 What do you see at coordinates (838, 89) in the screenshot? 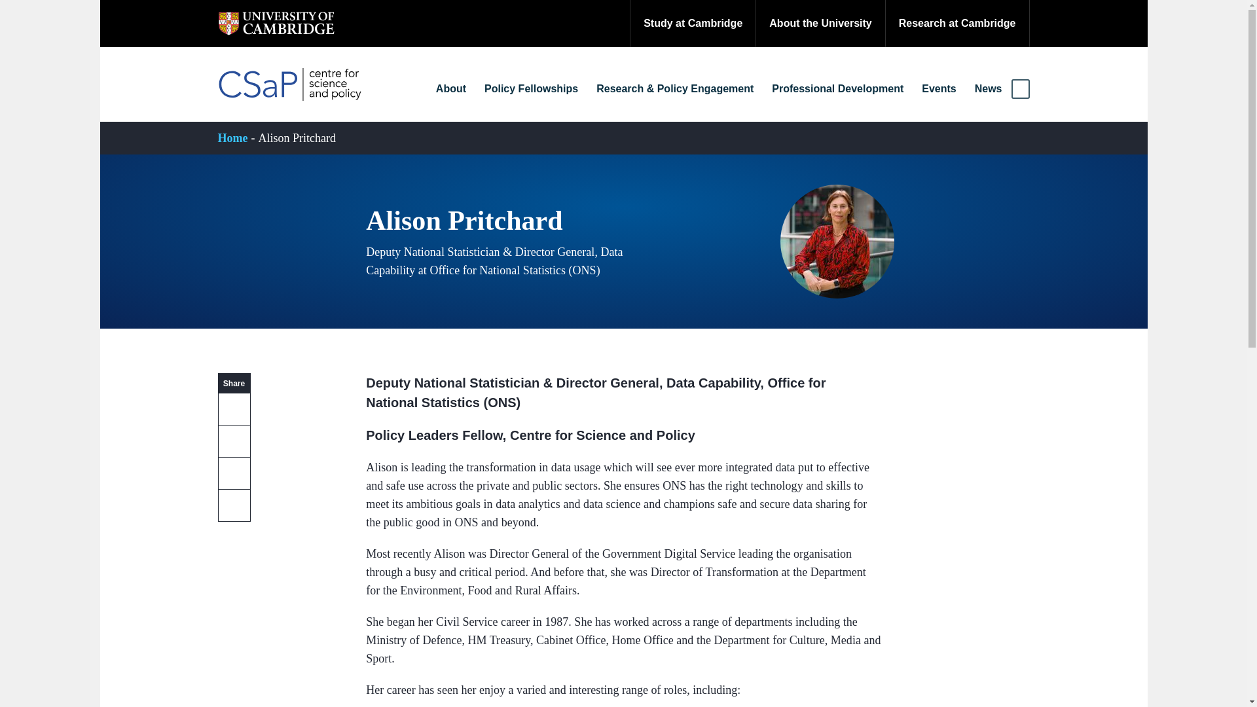
I see `Professional Development` at bounding box center [838, 89].